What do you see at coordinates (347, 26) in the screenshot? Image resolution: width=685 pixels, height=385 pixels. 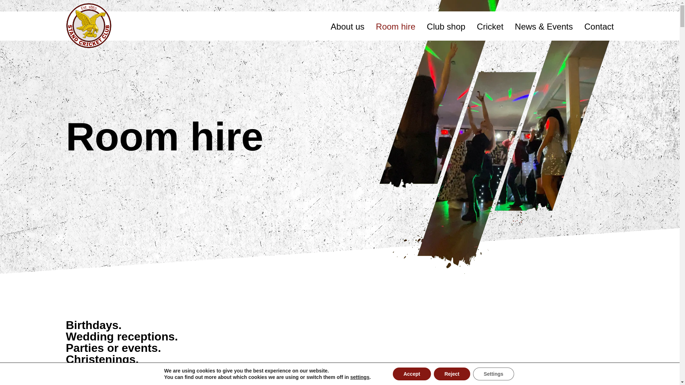 I see `About us` at bounding box center [347, 26].